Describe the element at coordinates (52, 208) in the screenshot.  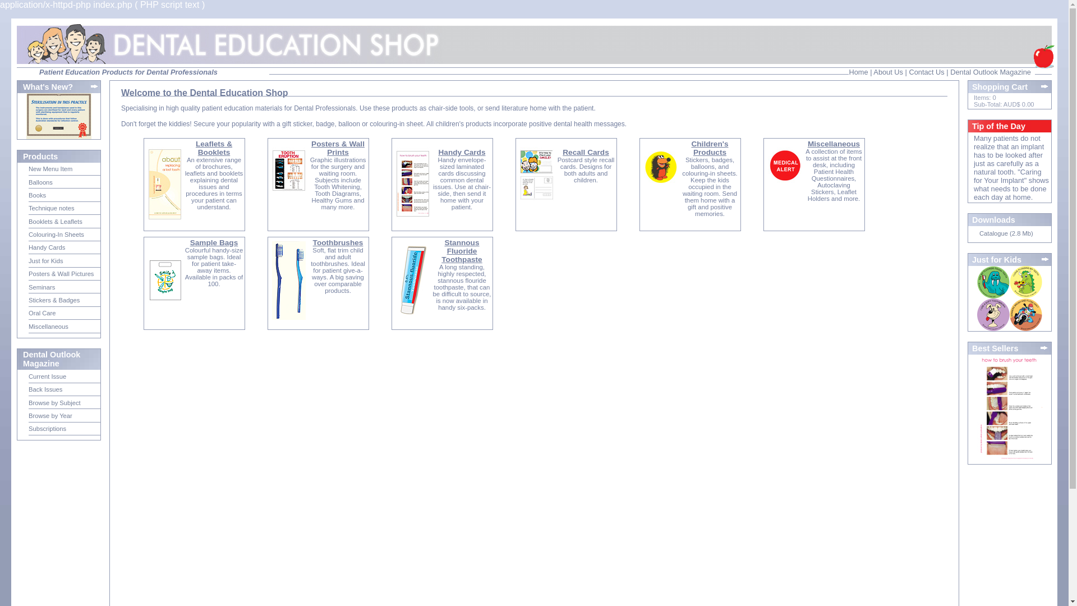
I see `Technique notes` at that location.